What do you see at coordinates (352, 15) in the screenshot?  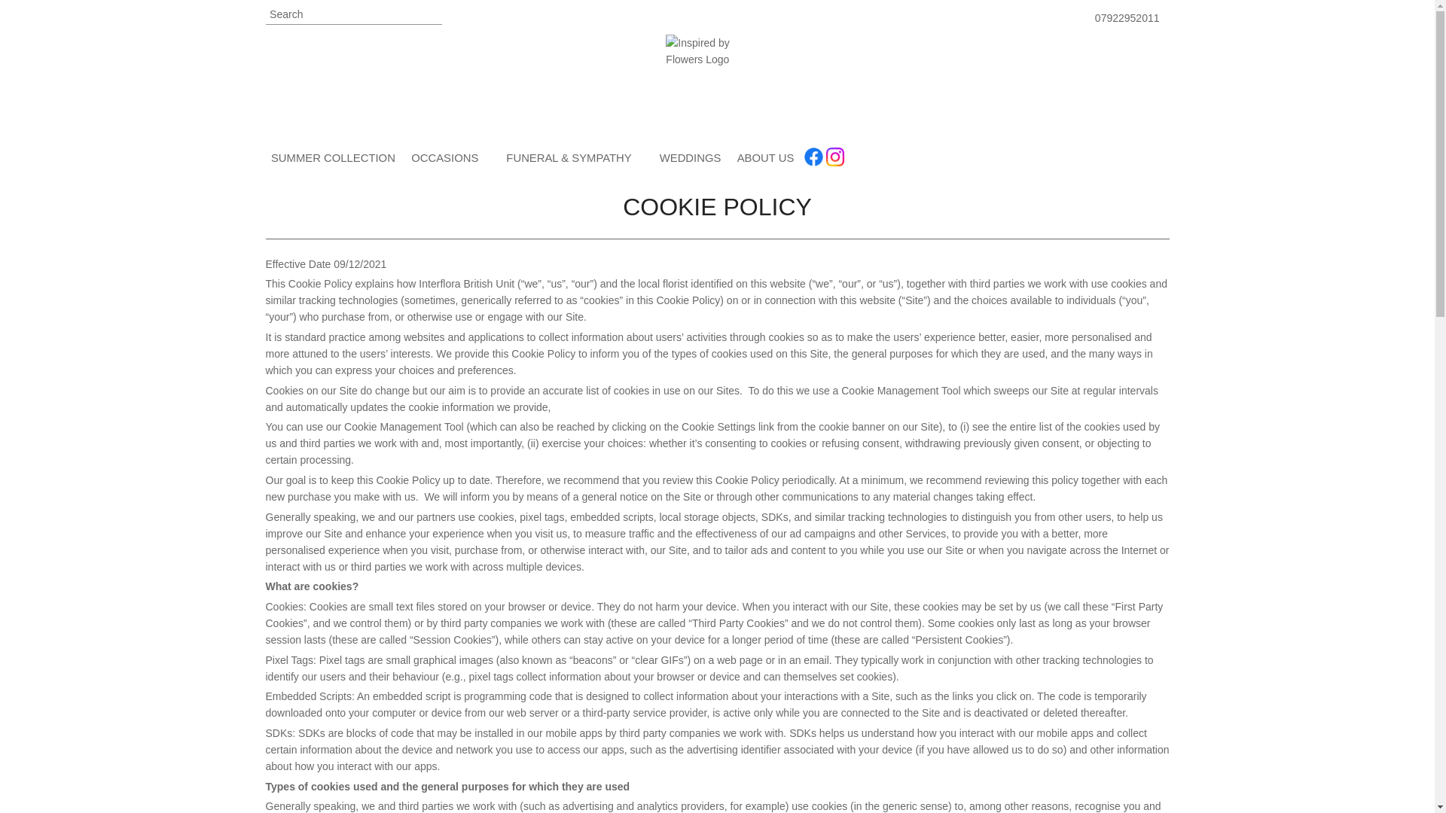 I see `Search` at bounding box center [352, 15].